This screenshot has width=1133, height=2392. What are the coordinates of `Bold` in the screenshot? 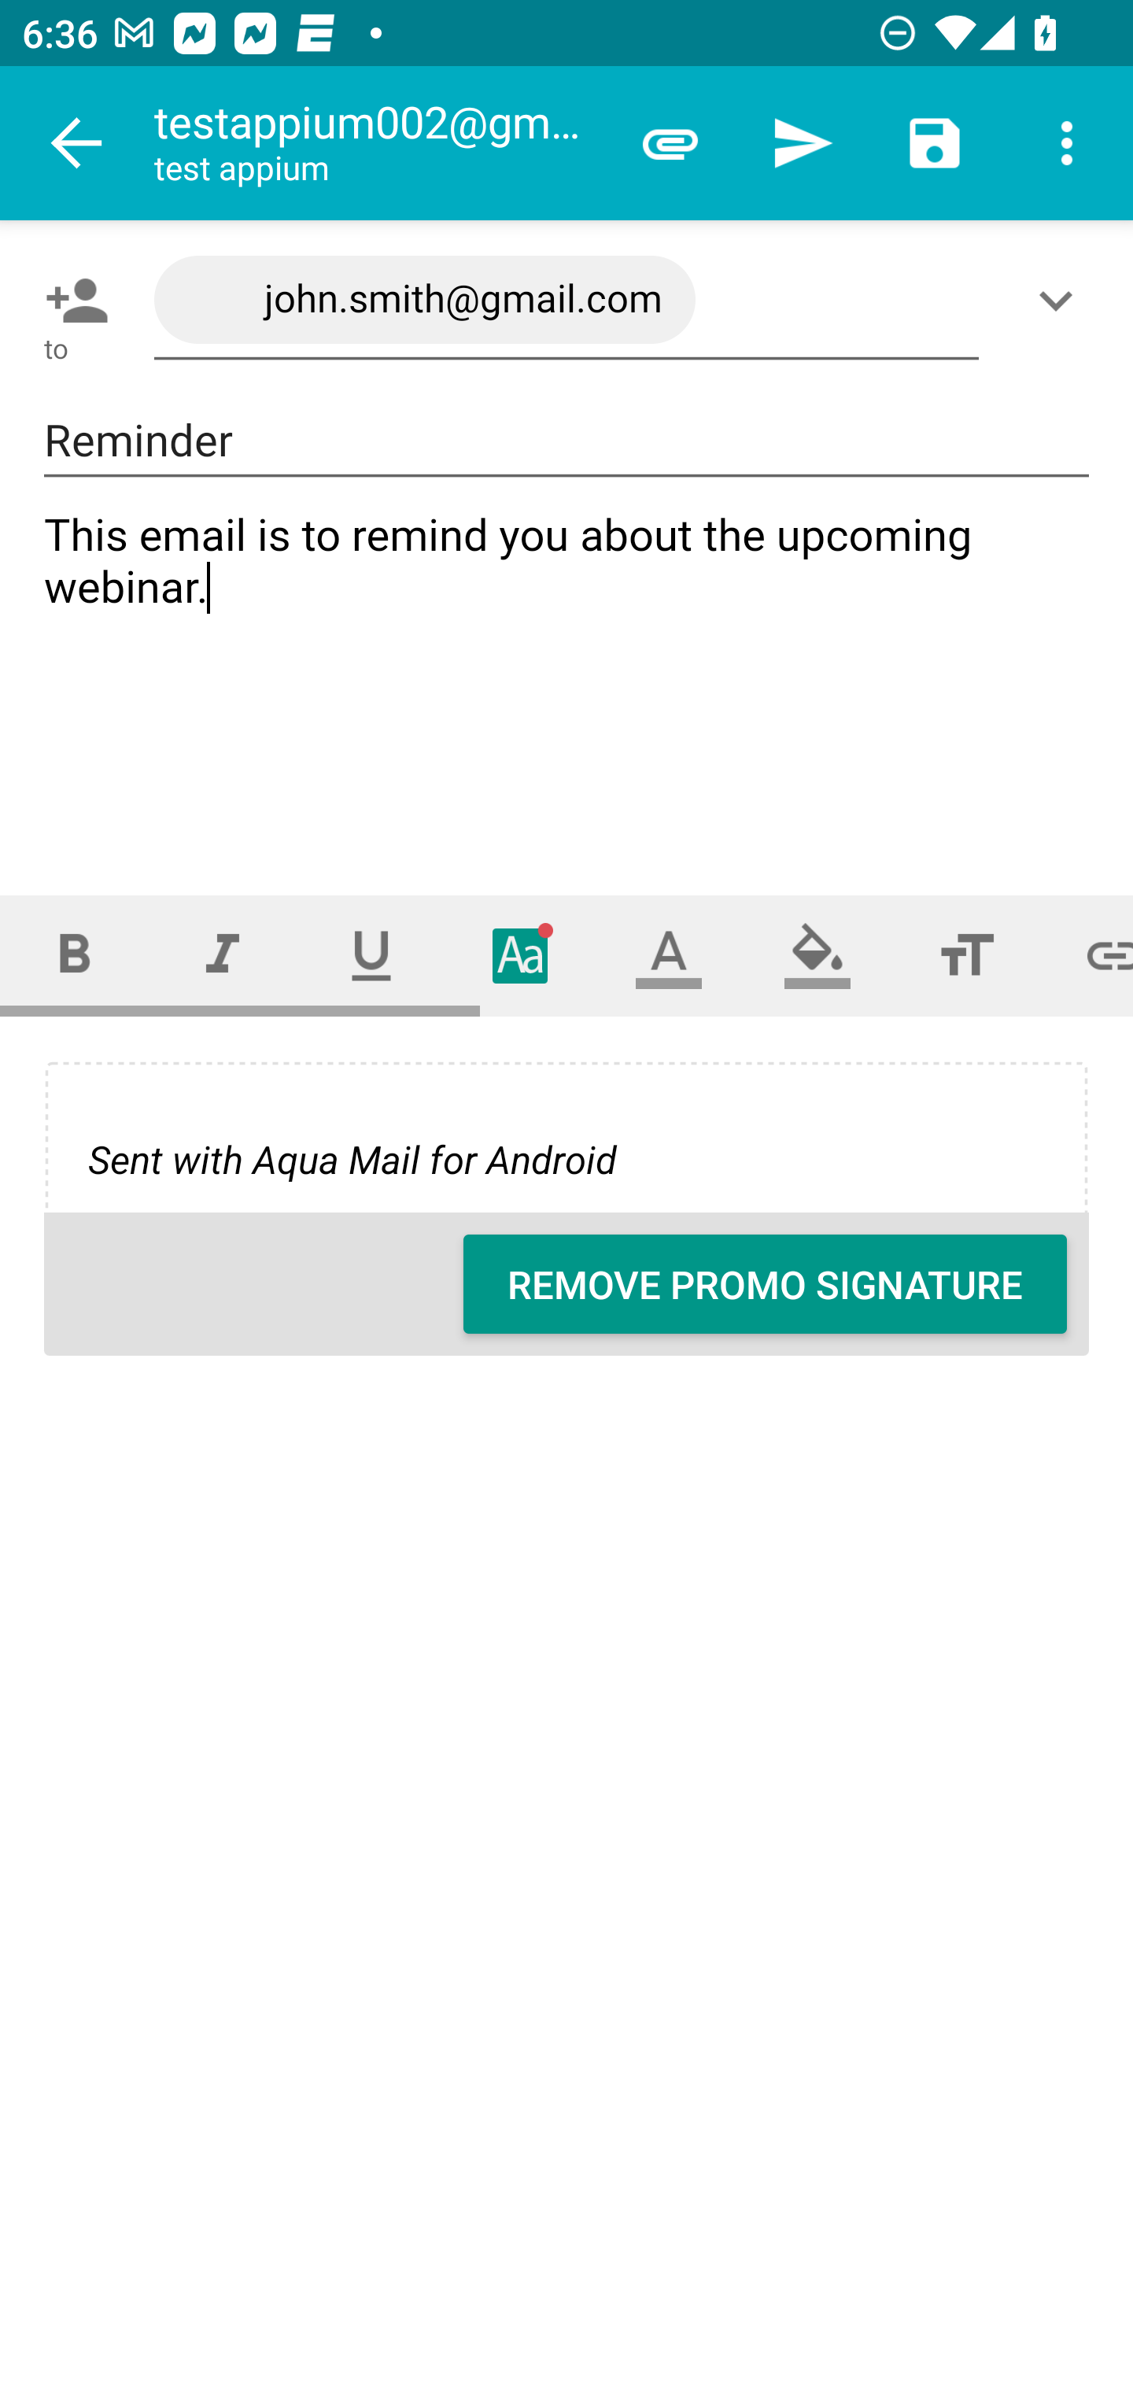 It's located at (74, 955).